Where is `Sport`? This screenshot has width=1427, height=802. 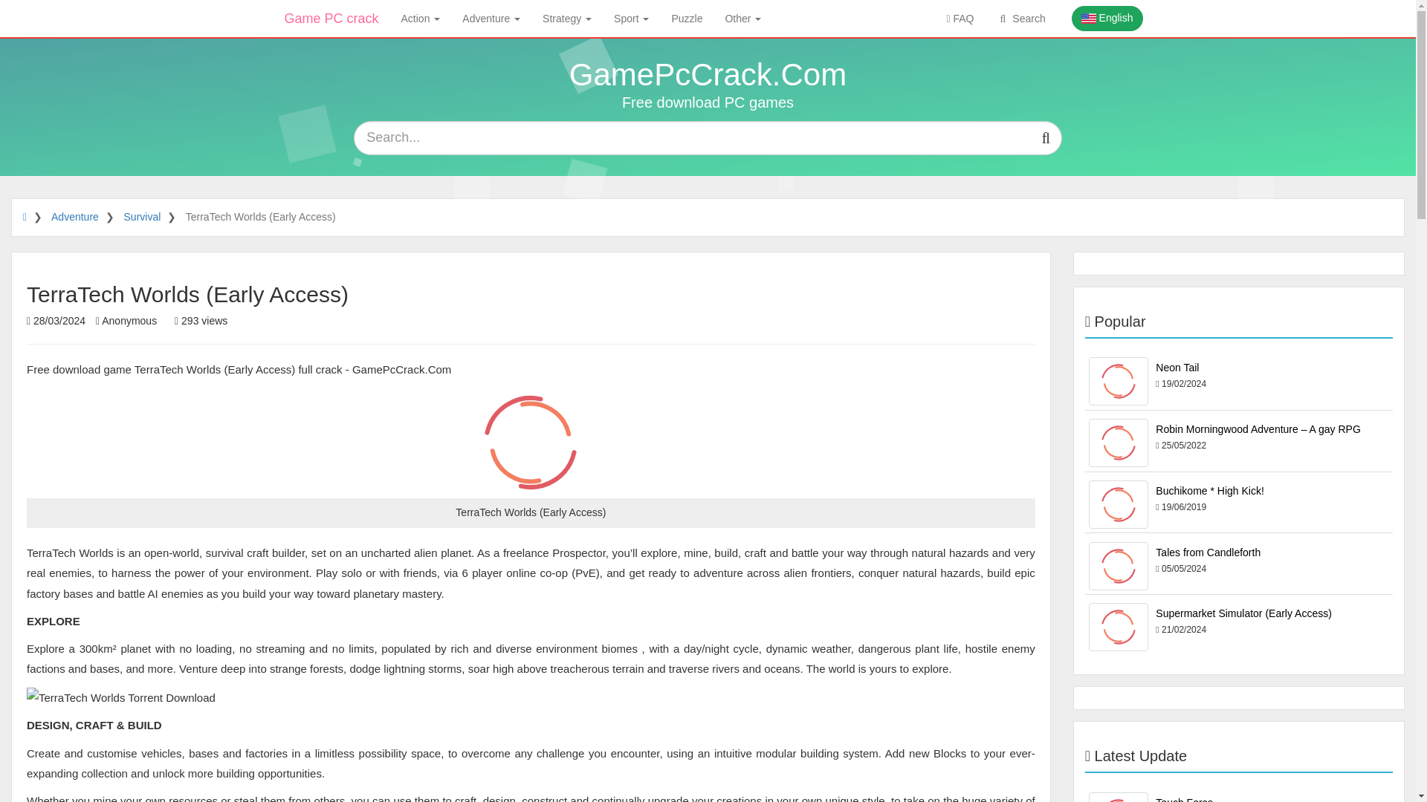 Sport is located at coordinates (630, 18).